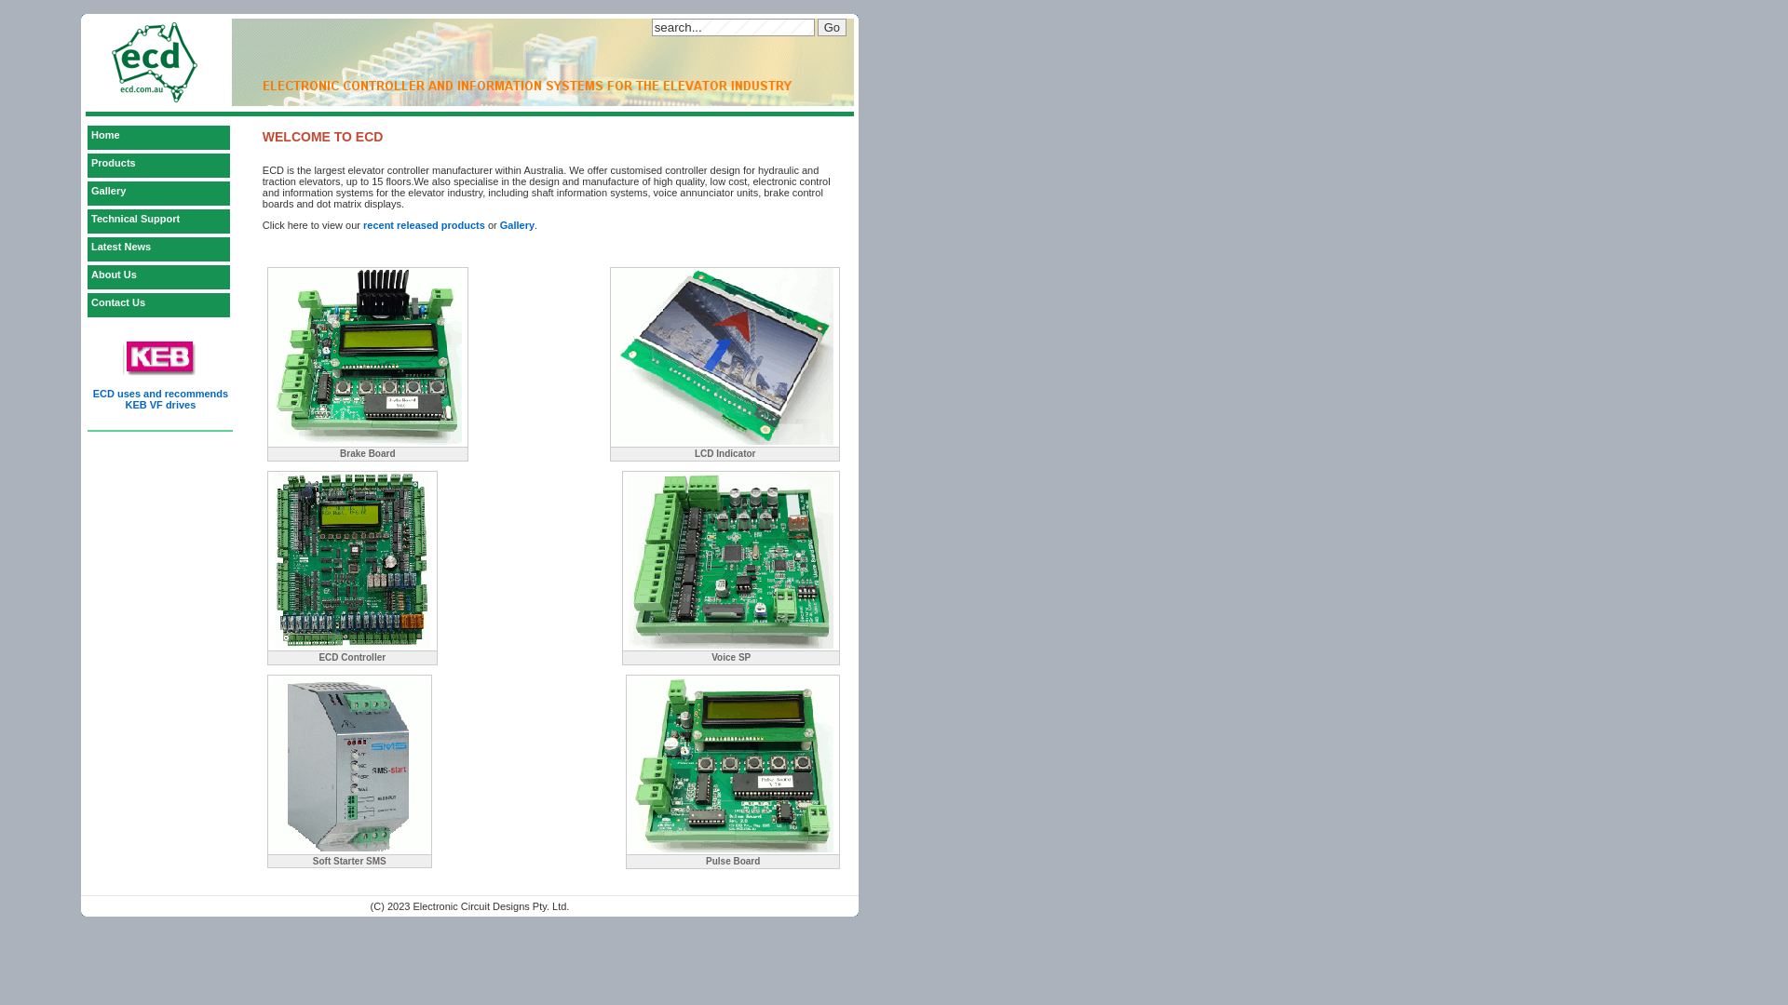  Describe the element at coordinates (159, 138) in the screenshot. I see `Home` at that location.